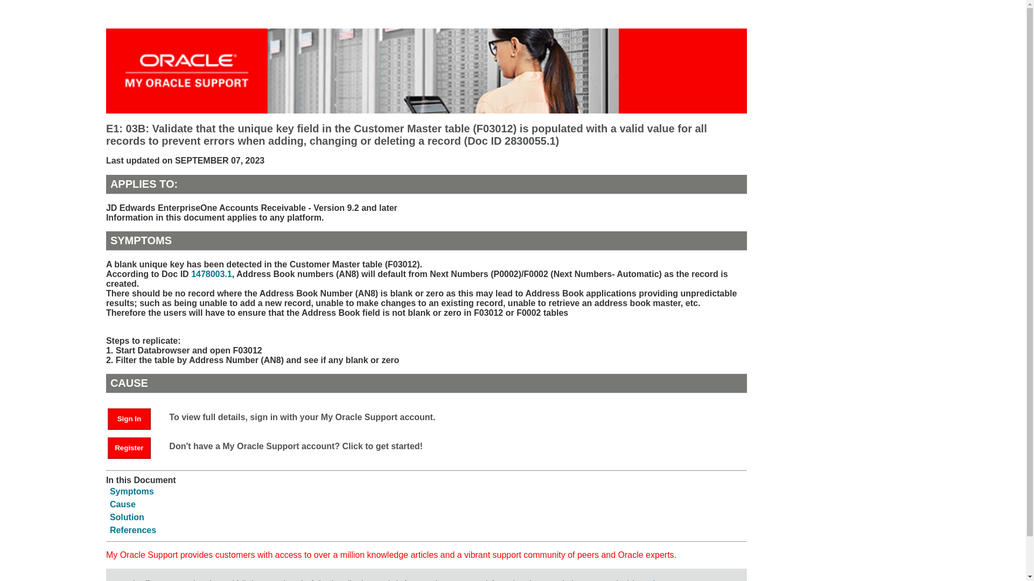 The width and height of the screenshot is (1034, 581). I want to click on oracle.com, so click(656, 580).